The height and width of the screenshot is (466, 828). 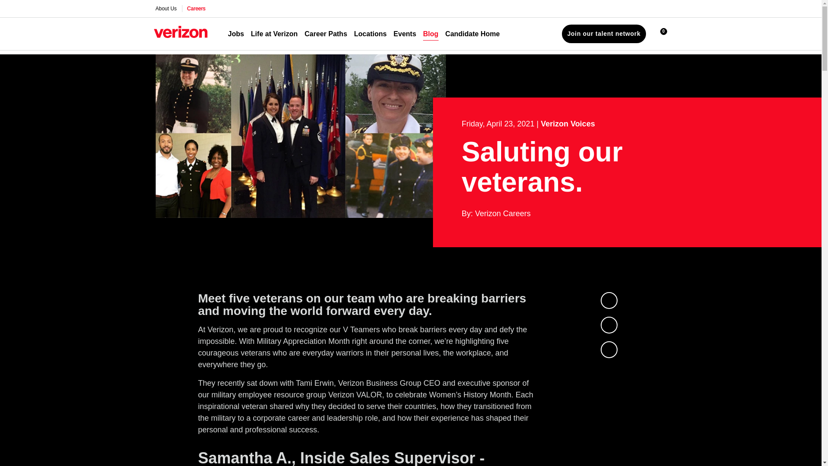 I want to click on Events, so click(x=405, y=34).